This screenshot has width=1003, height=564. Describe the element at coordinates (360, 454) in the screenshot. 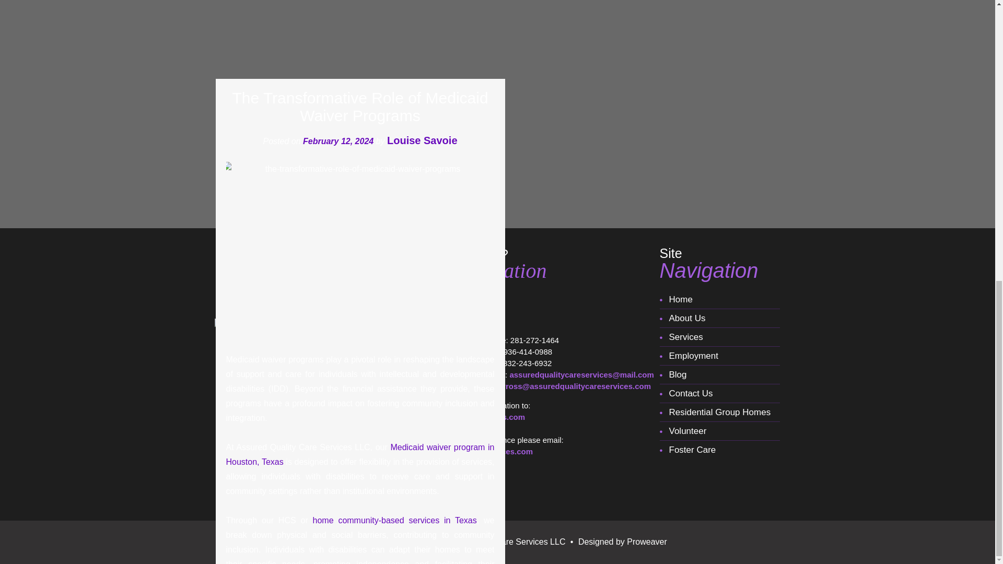

I see `Medicaid waiver program in Houston, Texas` at that location.